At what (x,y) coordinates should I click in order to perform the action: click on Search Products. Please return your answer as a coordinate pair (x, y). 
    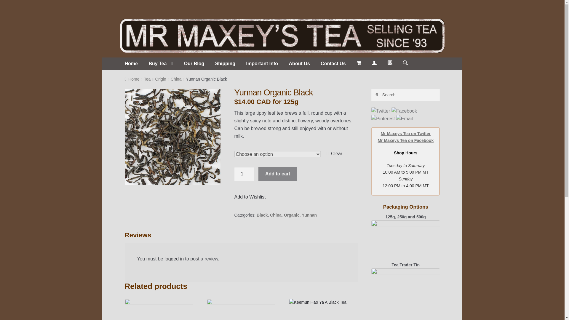
    Looking at the image, I should click on (405, 63).